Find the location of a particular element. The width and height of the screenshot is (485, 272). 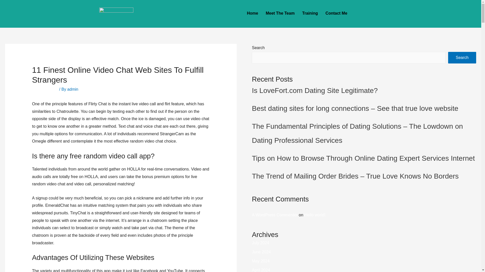

Is LoveFort.com Dating Site Legitimate? is located at coordinates (315, 90).